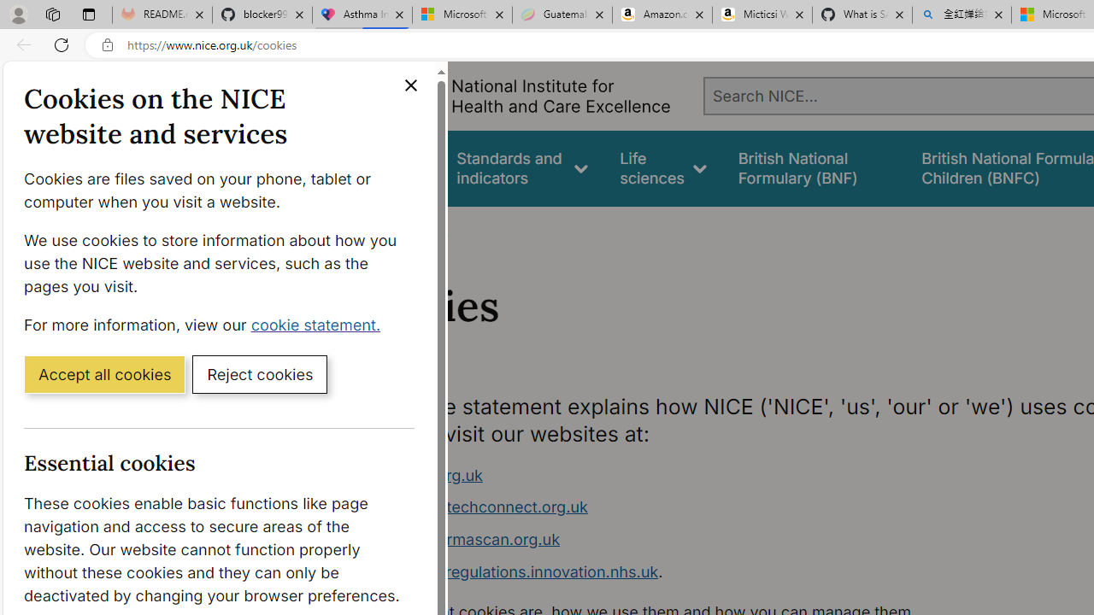  What do you see at coordinates (320, 324) in the screenshot?
I see `cookie statement. (Opens in a new window)` at bounding box center [320, 324].